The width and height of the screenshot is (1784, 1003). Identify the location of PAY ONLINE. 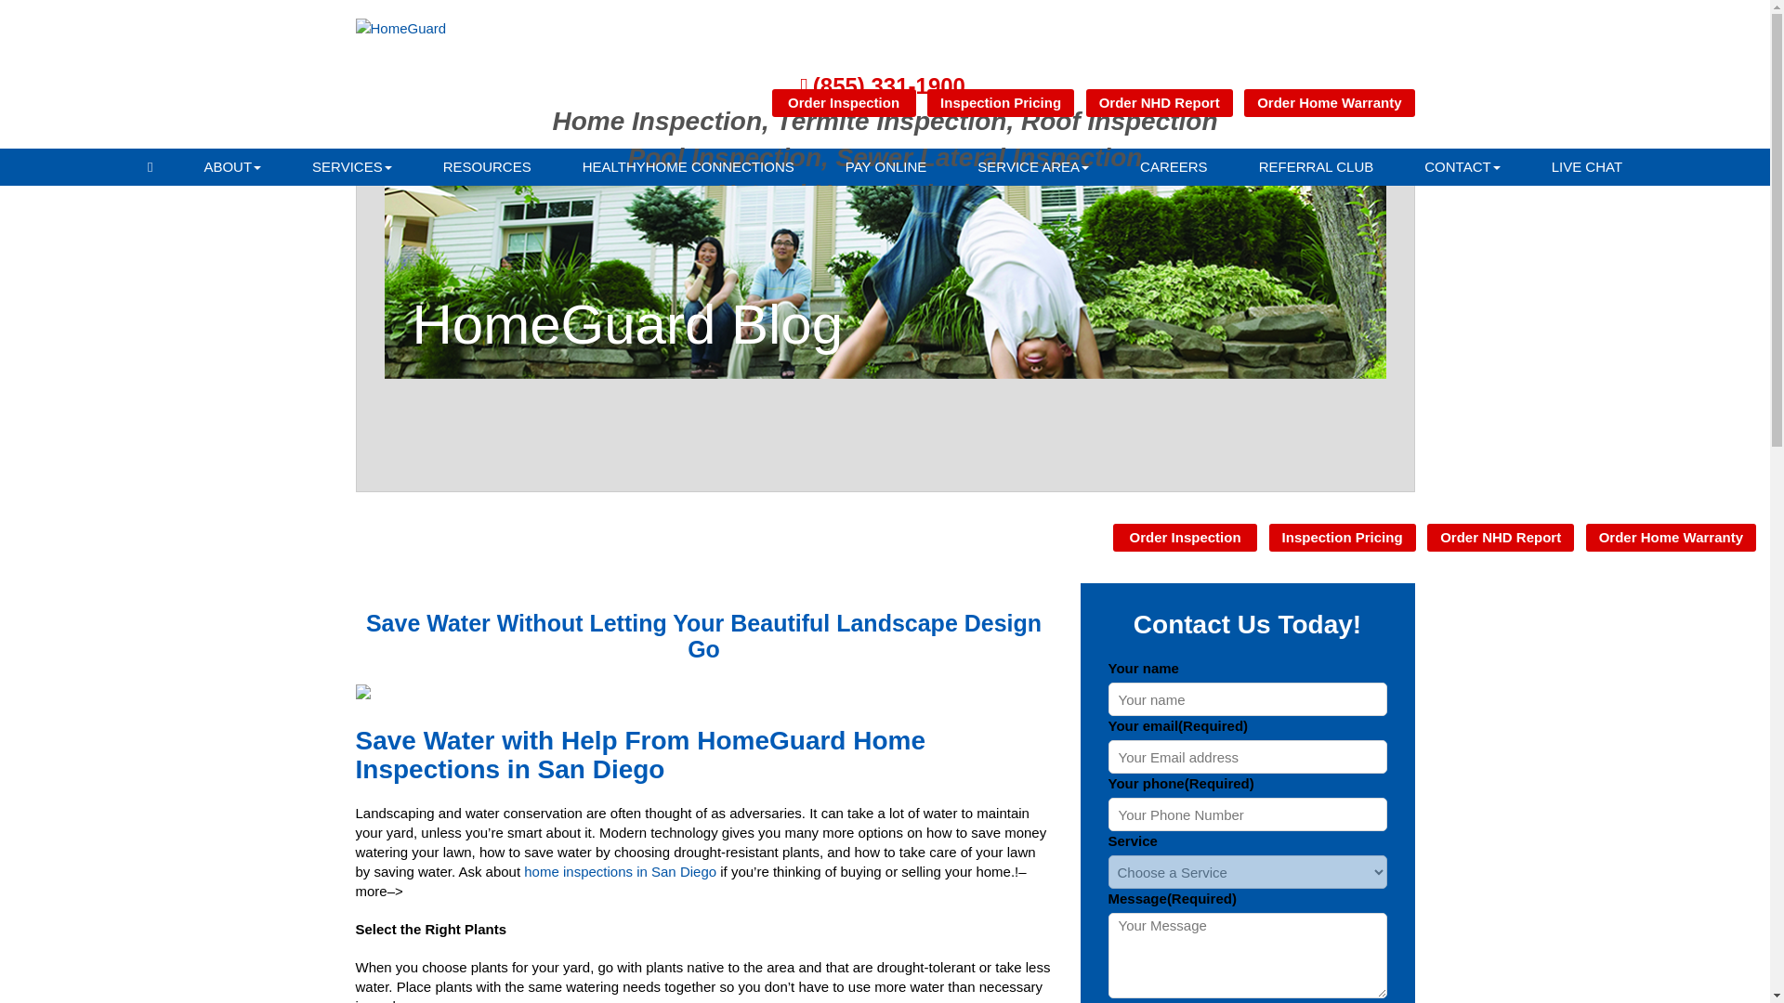
(885, 166).